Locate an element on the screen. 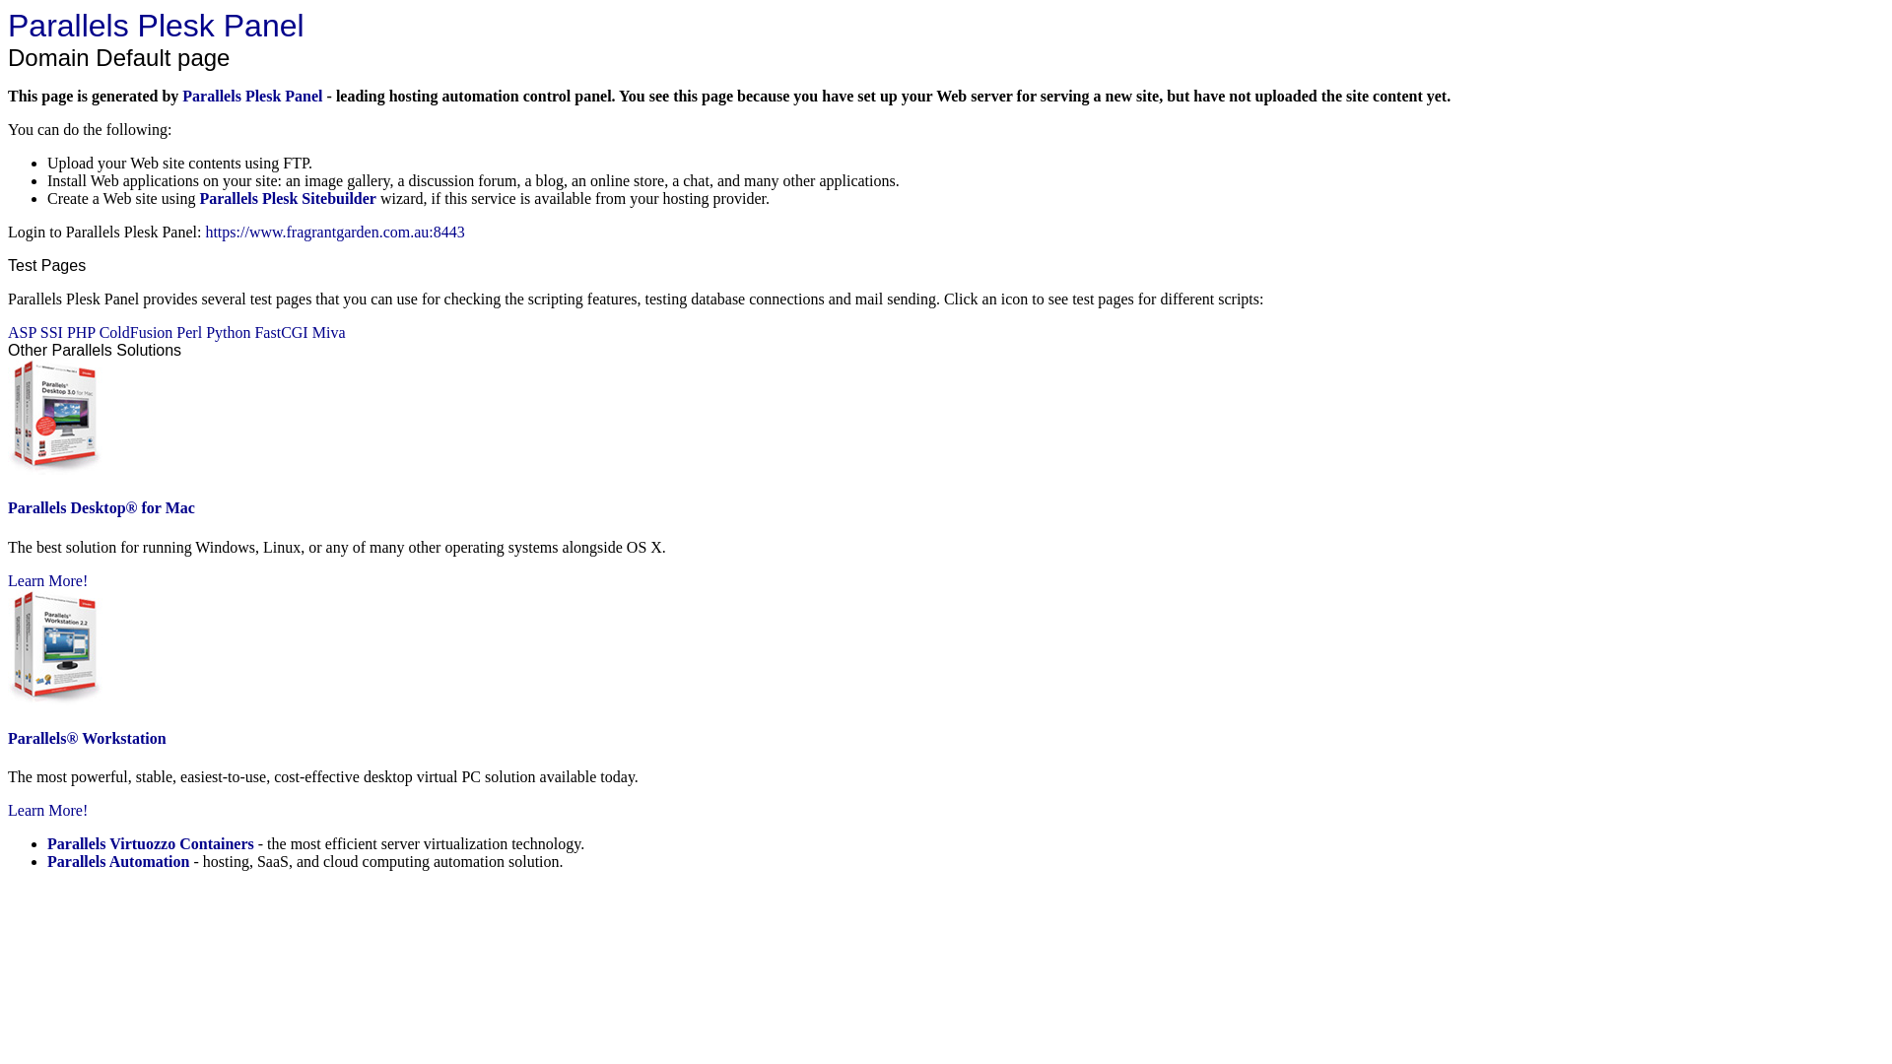 The width and height of the screenshot is (1892, 1064). Parallels Plesk Panel is located at coordinates (252, 97).